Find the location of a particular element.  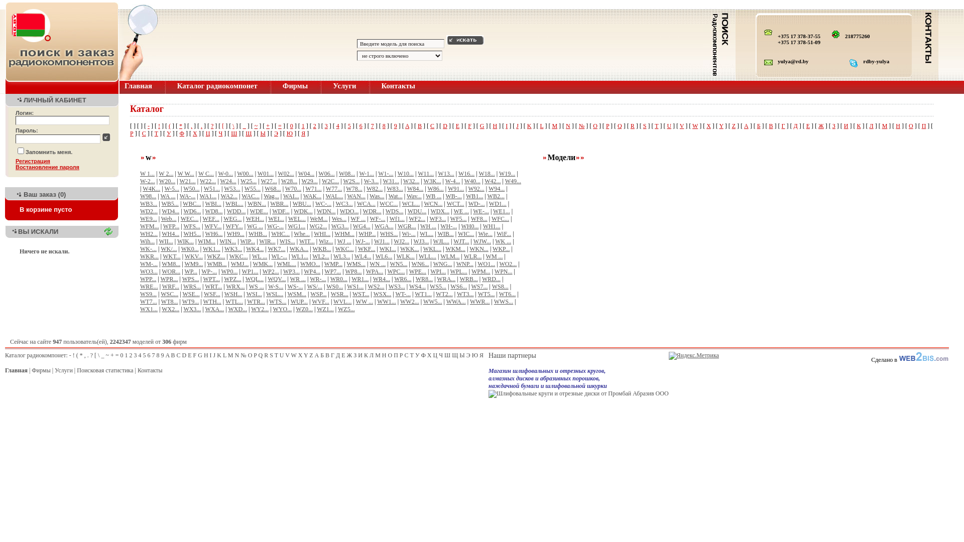

F is located at coordinates (195, 355).